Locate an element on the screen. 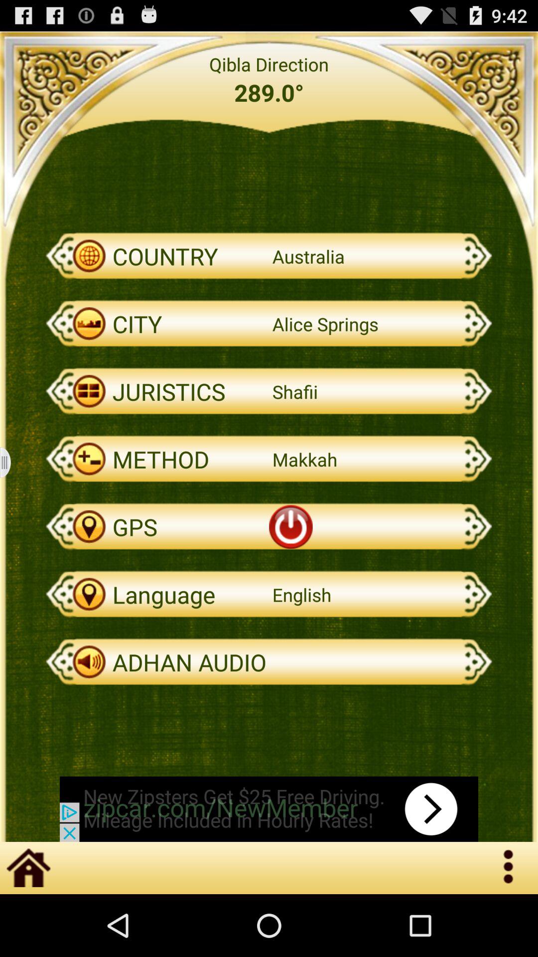  click on the text in the third line is located at coordinates (269, 256).